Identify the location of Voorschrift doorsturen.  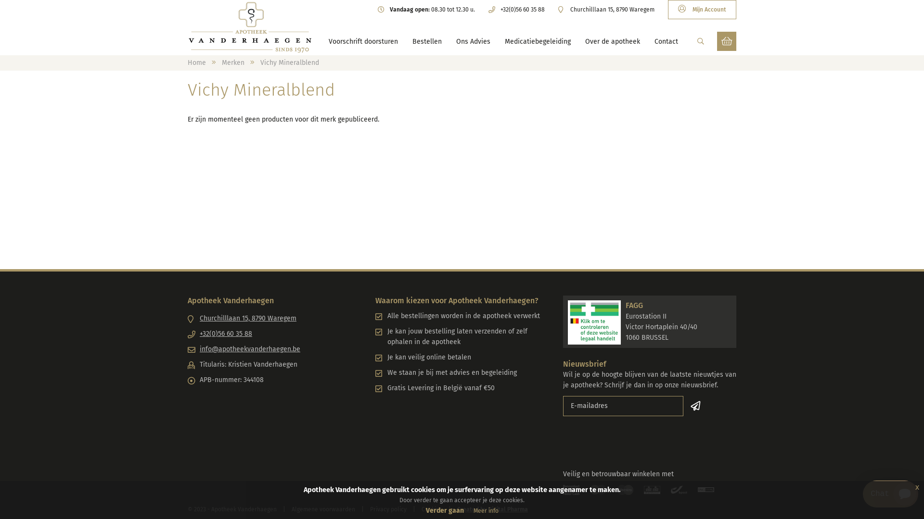
(363, 42).